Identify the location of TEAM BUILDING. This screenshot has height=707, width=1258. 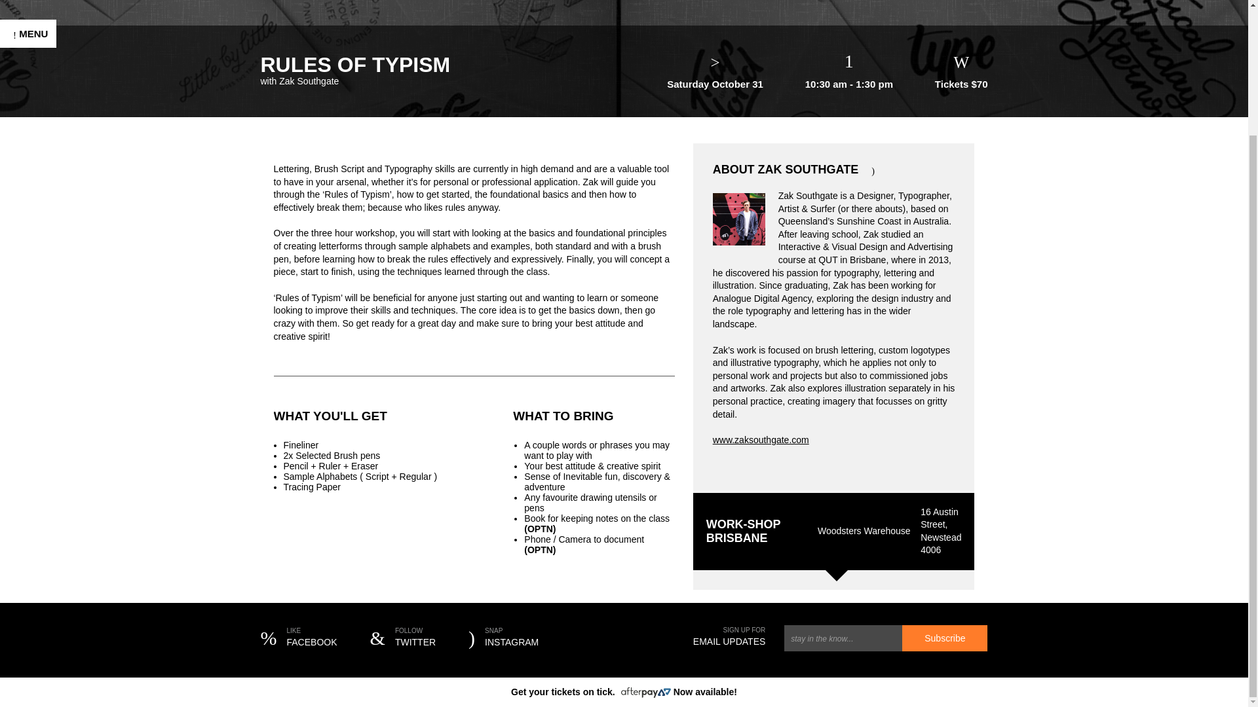
(58, 75).